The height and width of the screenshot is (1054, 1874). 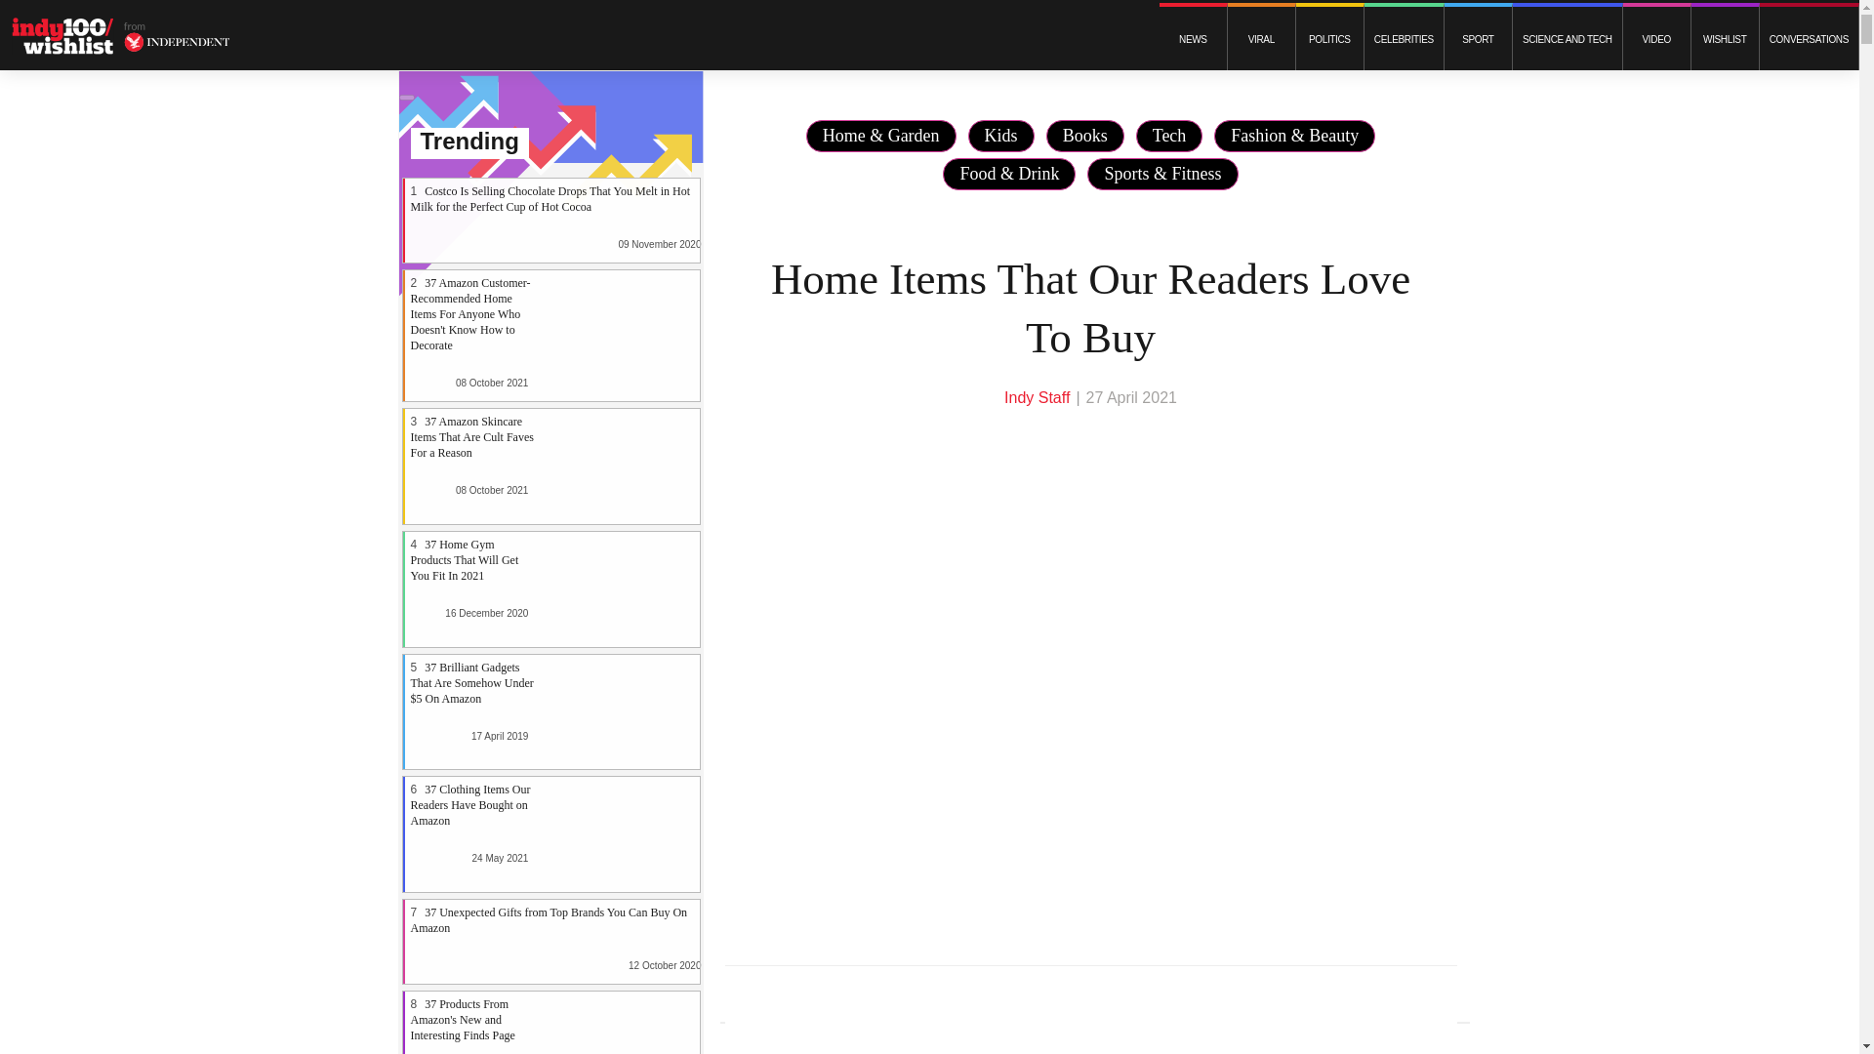 What do you see at coordinates (1809, 39) in the screenshot?
I see `CONVERSATIONS` at bounding box center [1809, 39].